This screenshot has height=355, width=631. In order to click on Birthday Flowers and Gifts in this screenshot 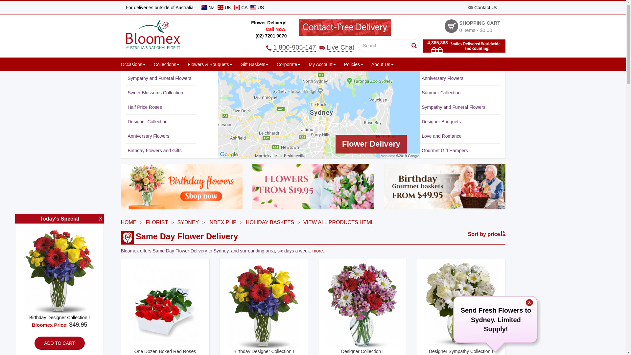, I will do `click(154, 151)`.